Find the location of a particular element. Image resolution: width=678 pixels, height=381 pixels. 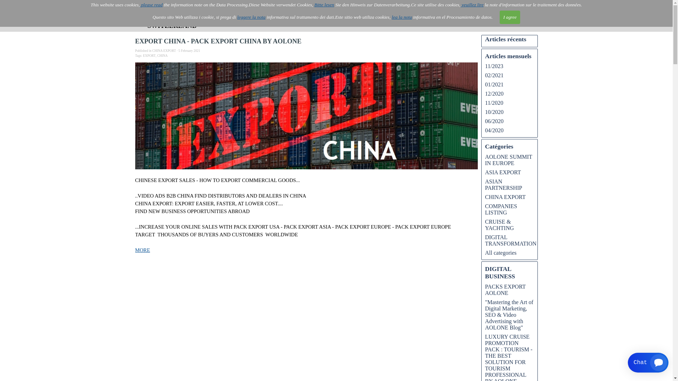

AOLONE is located at coordinates (239, 16).